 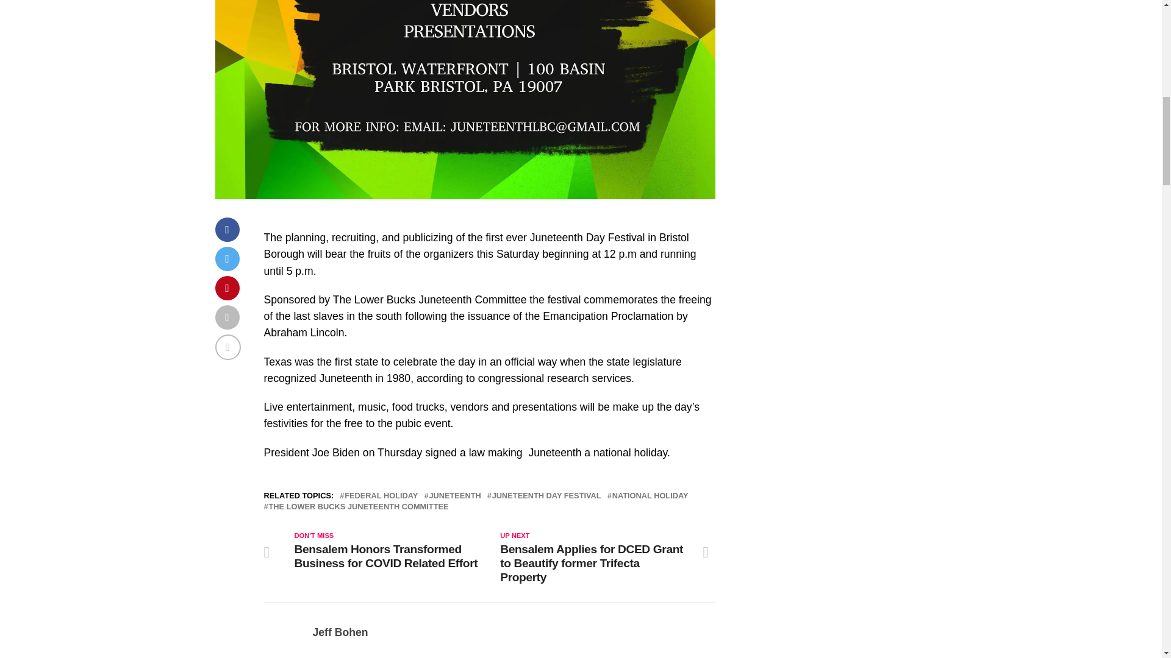 What do you see at coordinates (546, 496) in the screenshot?
I see `JUNETEENTH DAY FESTIVAL` at bounding box center [546, 496].